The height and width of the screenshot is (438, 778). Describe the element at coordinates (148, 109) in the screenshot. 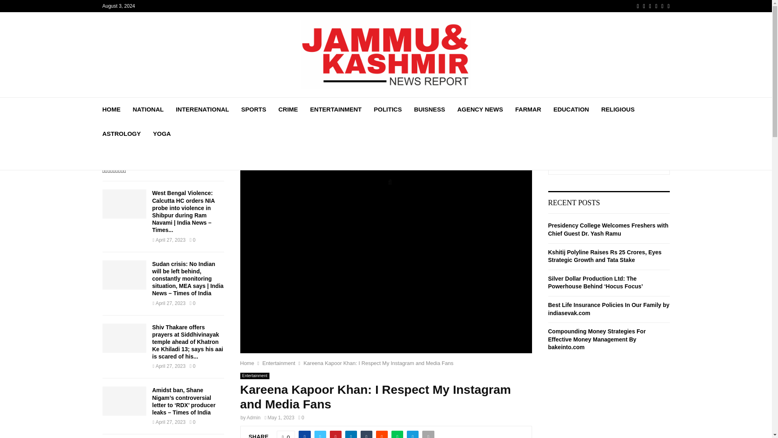

I see `NATIONAL` at that location.